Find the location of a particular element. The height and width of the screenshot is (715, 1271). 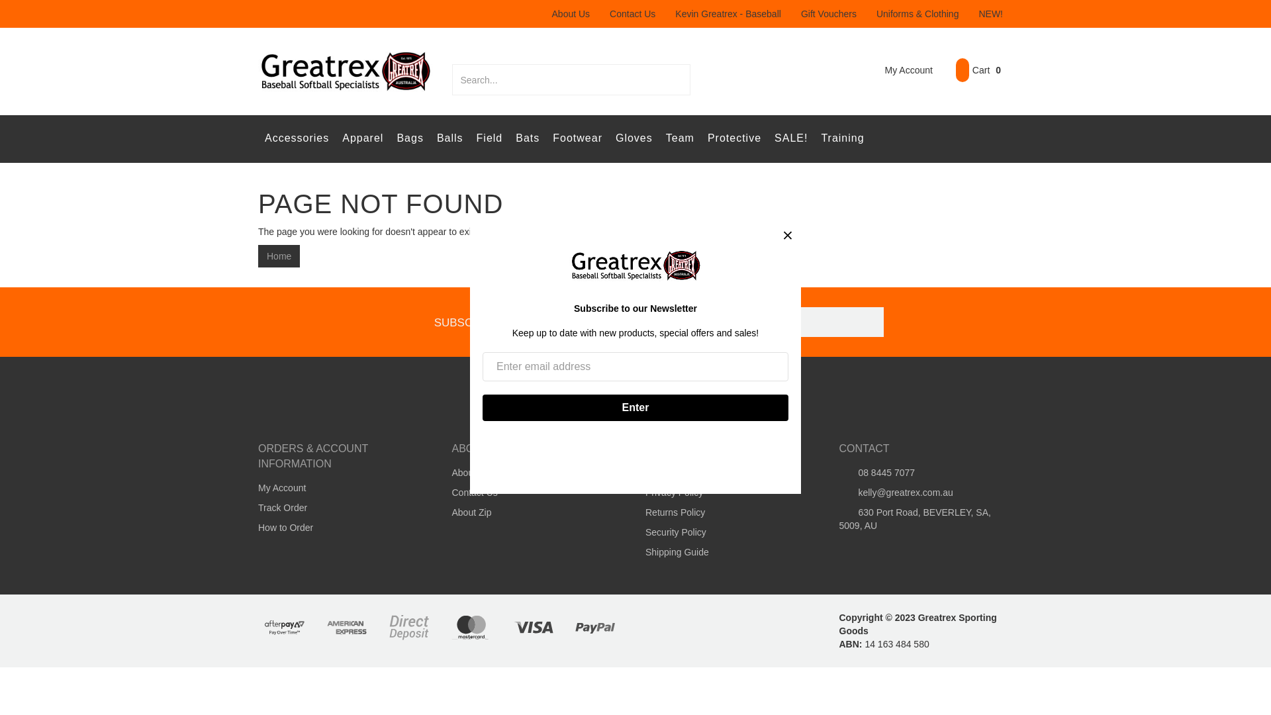

Search is located at coordinates (682, 79).